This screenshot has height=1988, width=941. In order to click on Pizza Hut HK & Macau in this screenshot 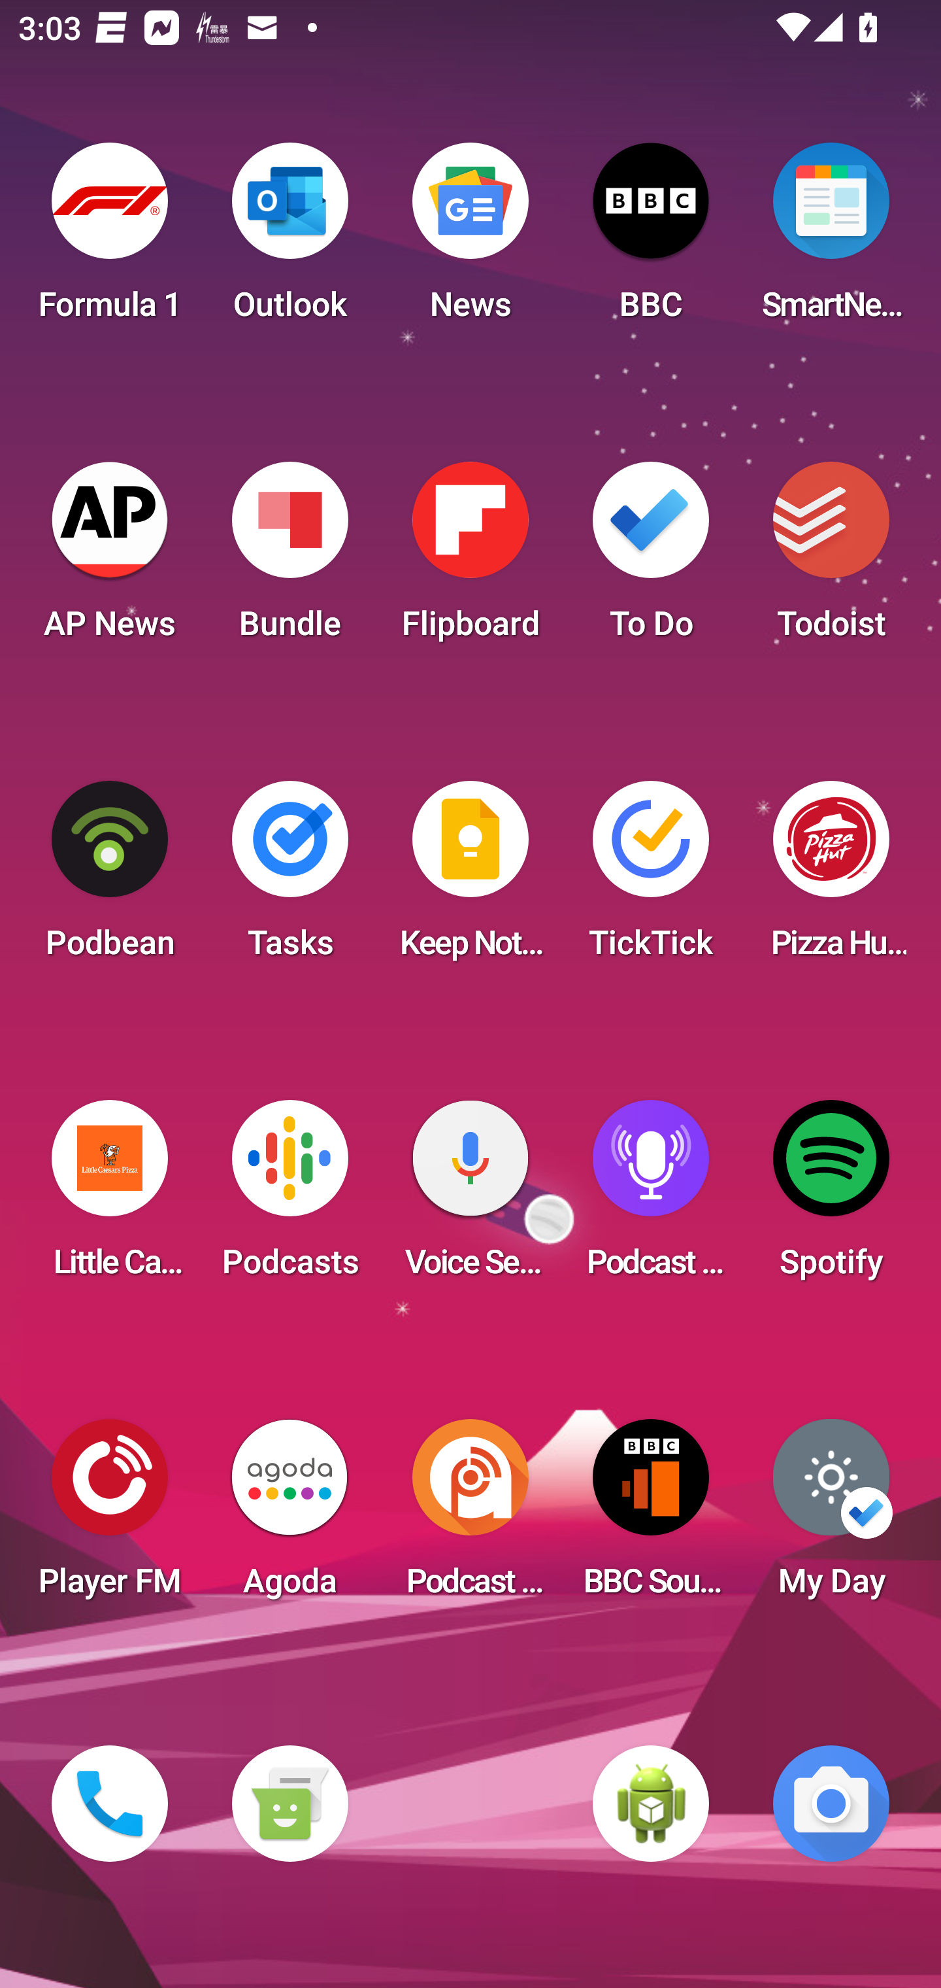, I will do `click(831, 878)`.